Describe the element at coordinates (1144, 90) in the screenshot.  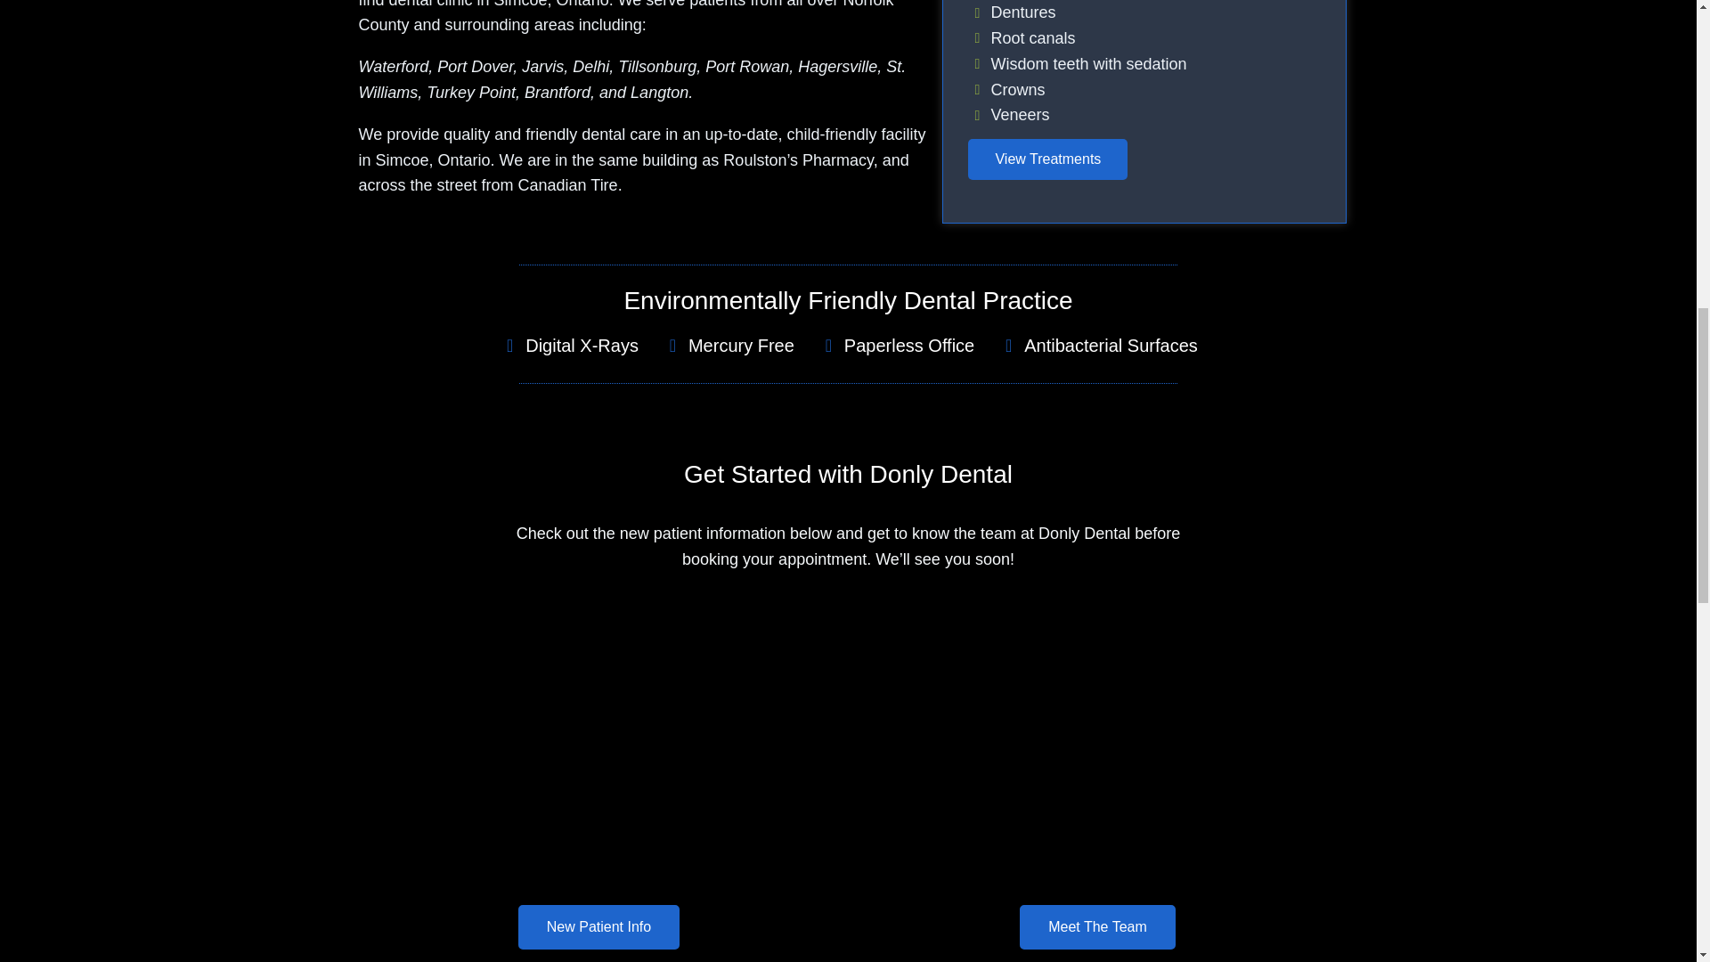
I see `Crowns` at that location.